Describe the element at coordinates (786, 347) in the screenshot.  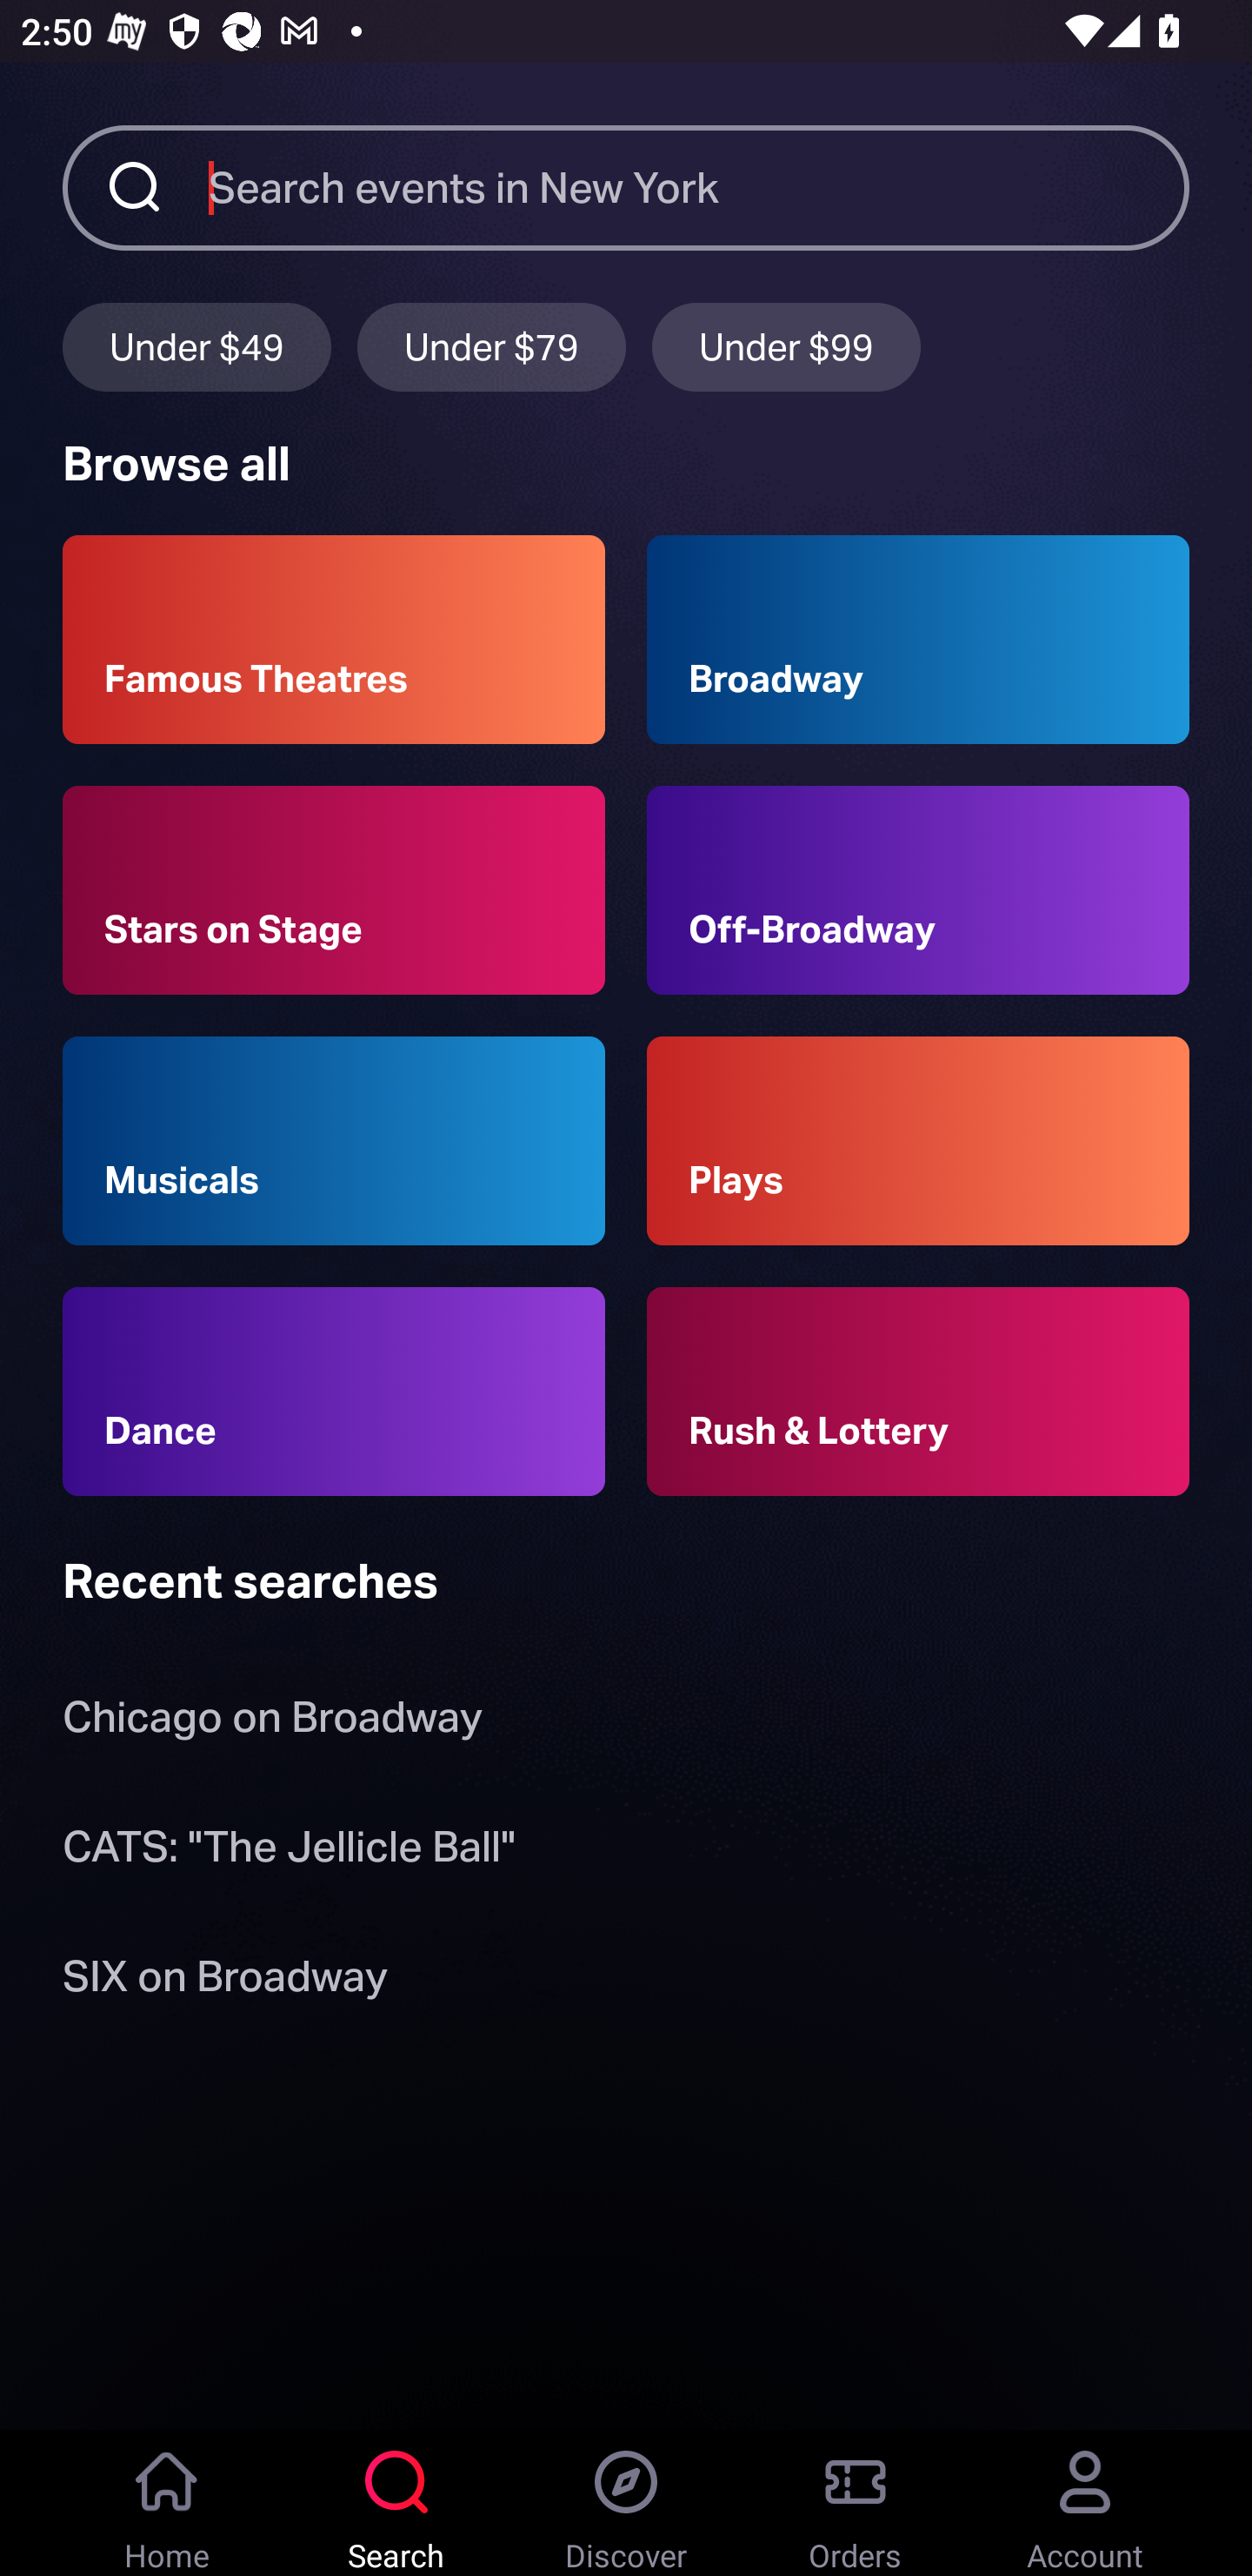
I see `Under $99` at that location.